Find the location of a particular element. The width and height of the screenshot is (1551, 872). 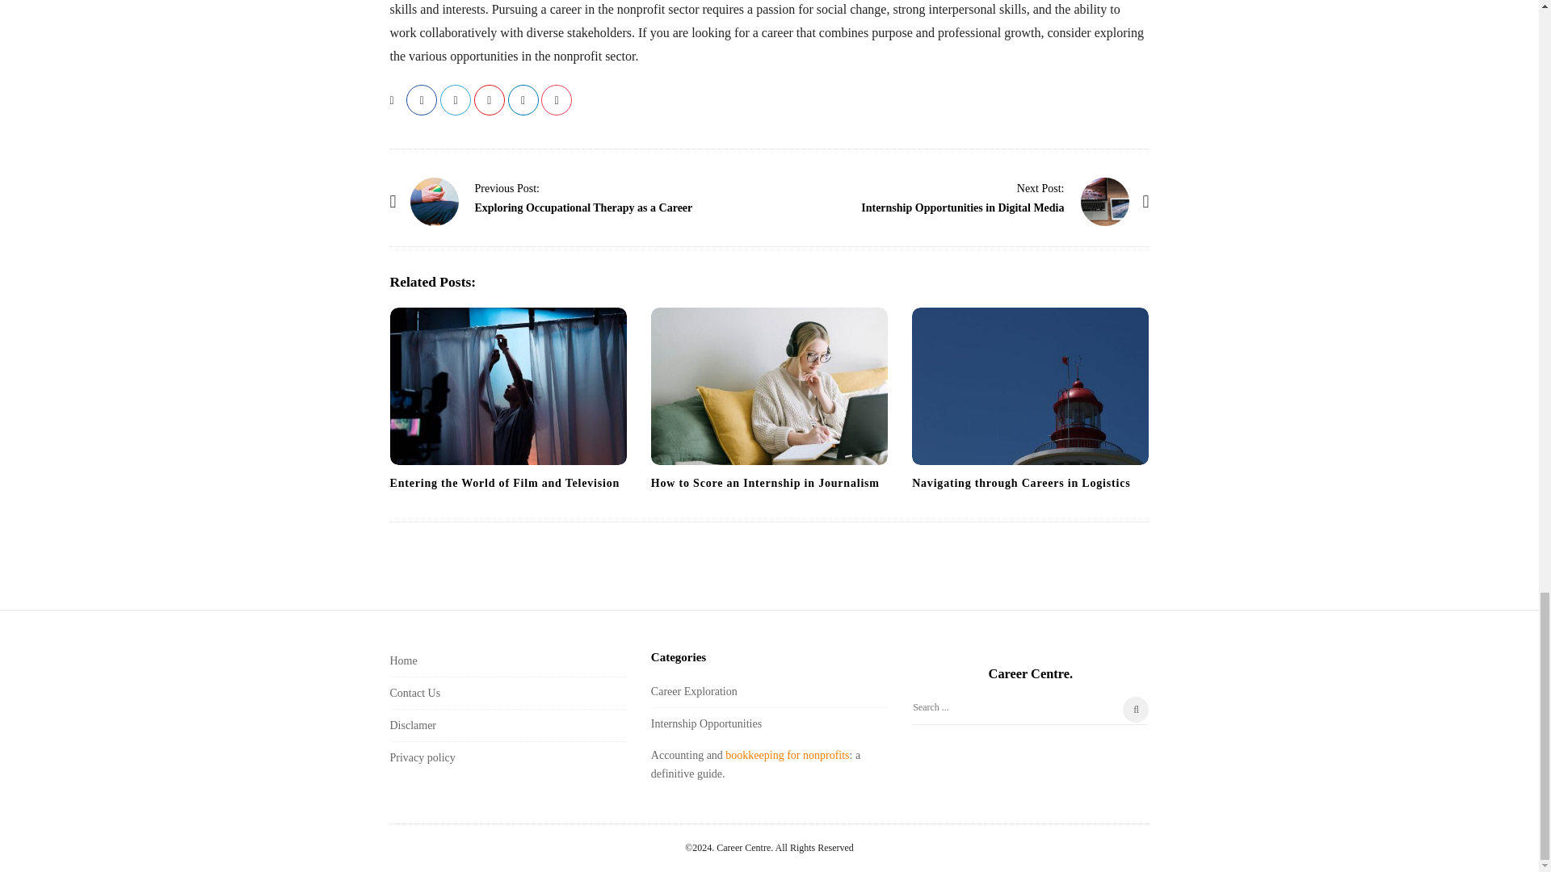

Internship Opportunities in Digital Media is located at coordinates (962, 207).